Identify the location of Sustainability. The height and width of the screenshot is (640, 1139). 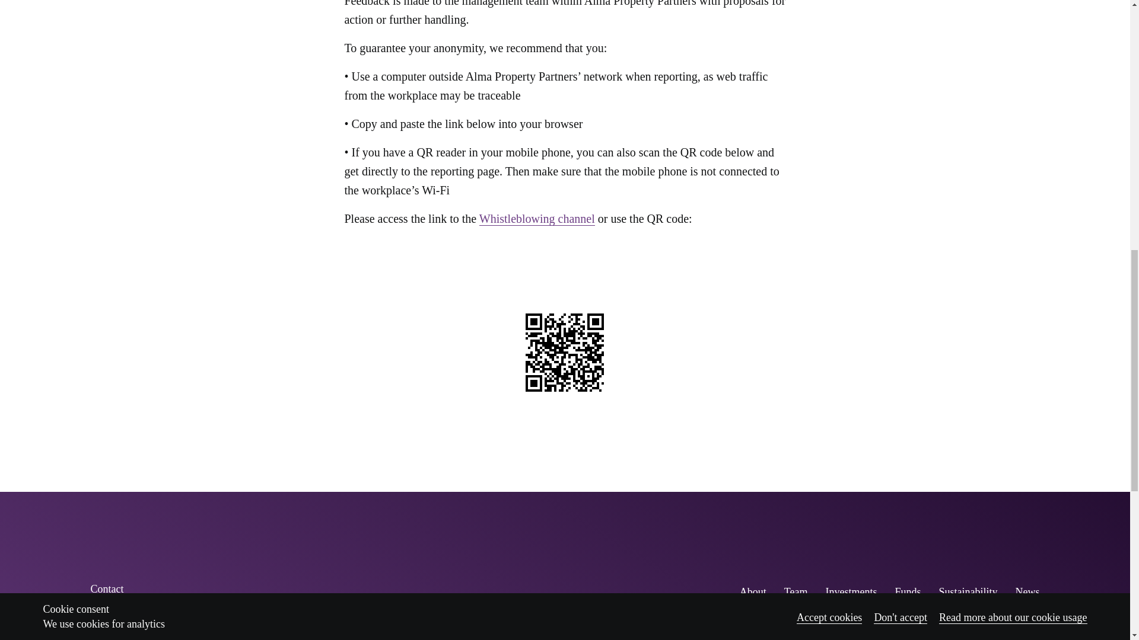
(968, 591).